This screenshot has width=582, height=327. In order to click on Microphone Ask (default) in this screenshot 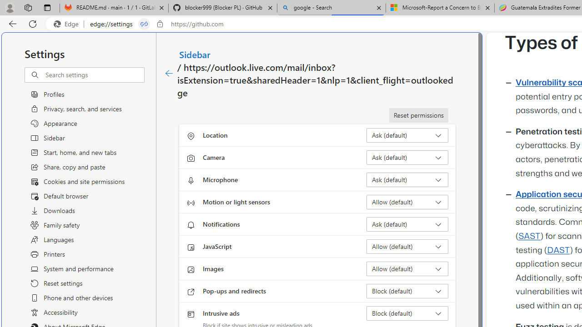, I will do `click(407, 180)`.